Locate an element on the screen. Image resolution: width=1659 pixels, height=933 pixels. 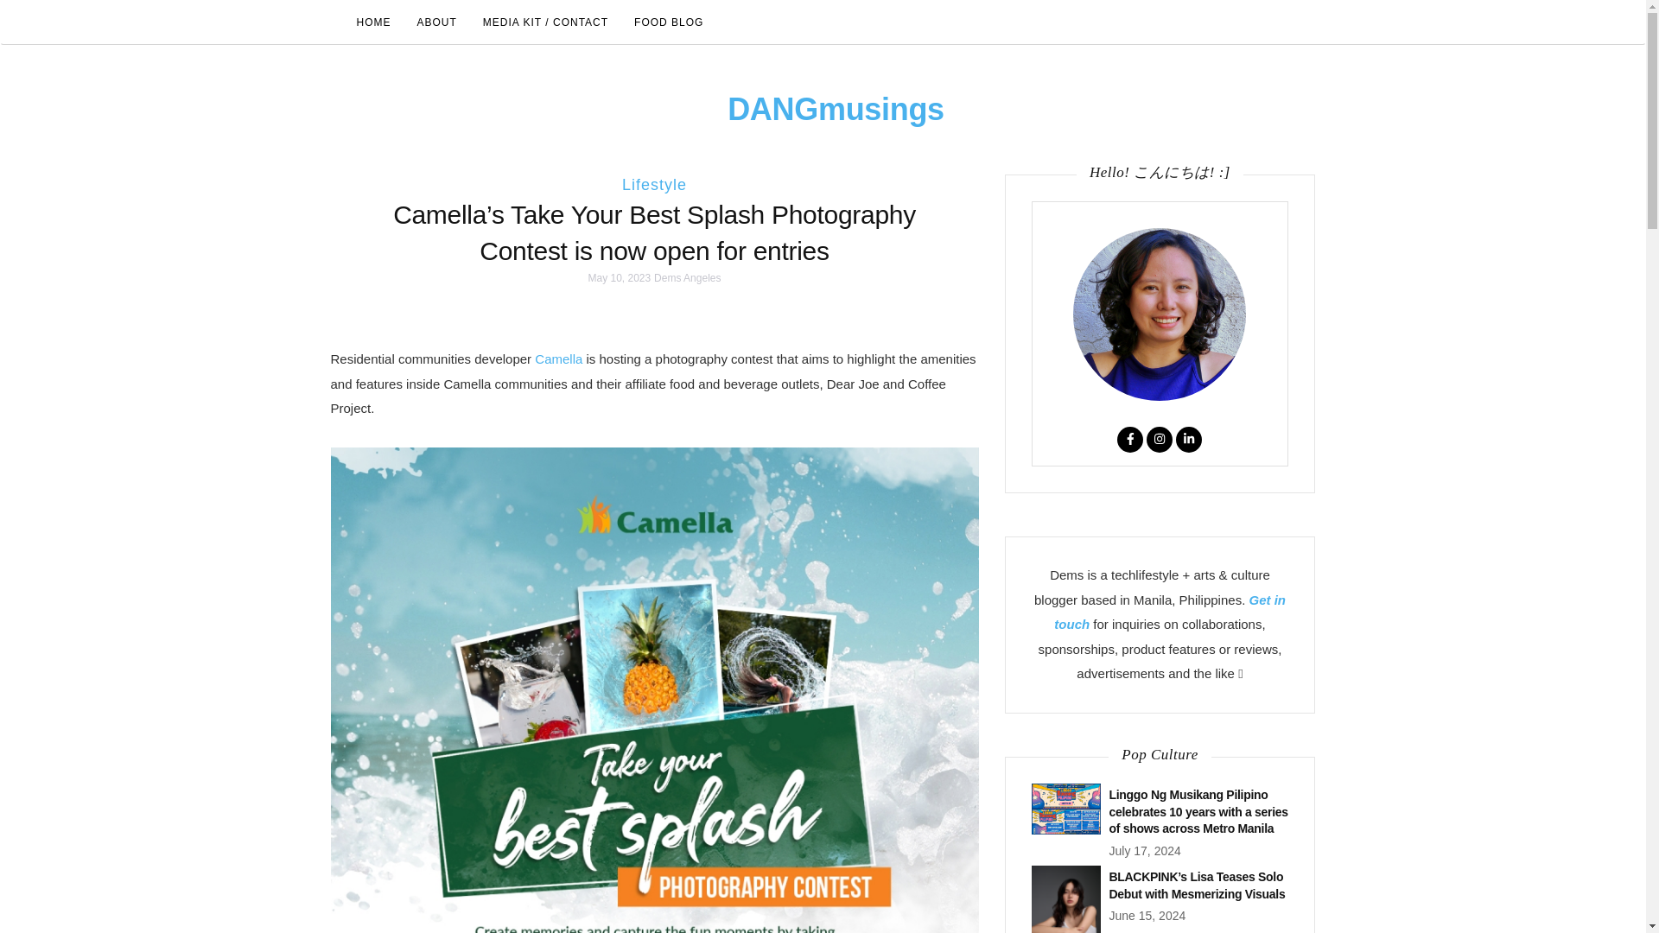
About is located at coordinates (437, 22).